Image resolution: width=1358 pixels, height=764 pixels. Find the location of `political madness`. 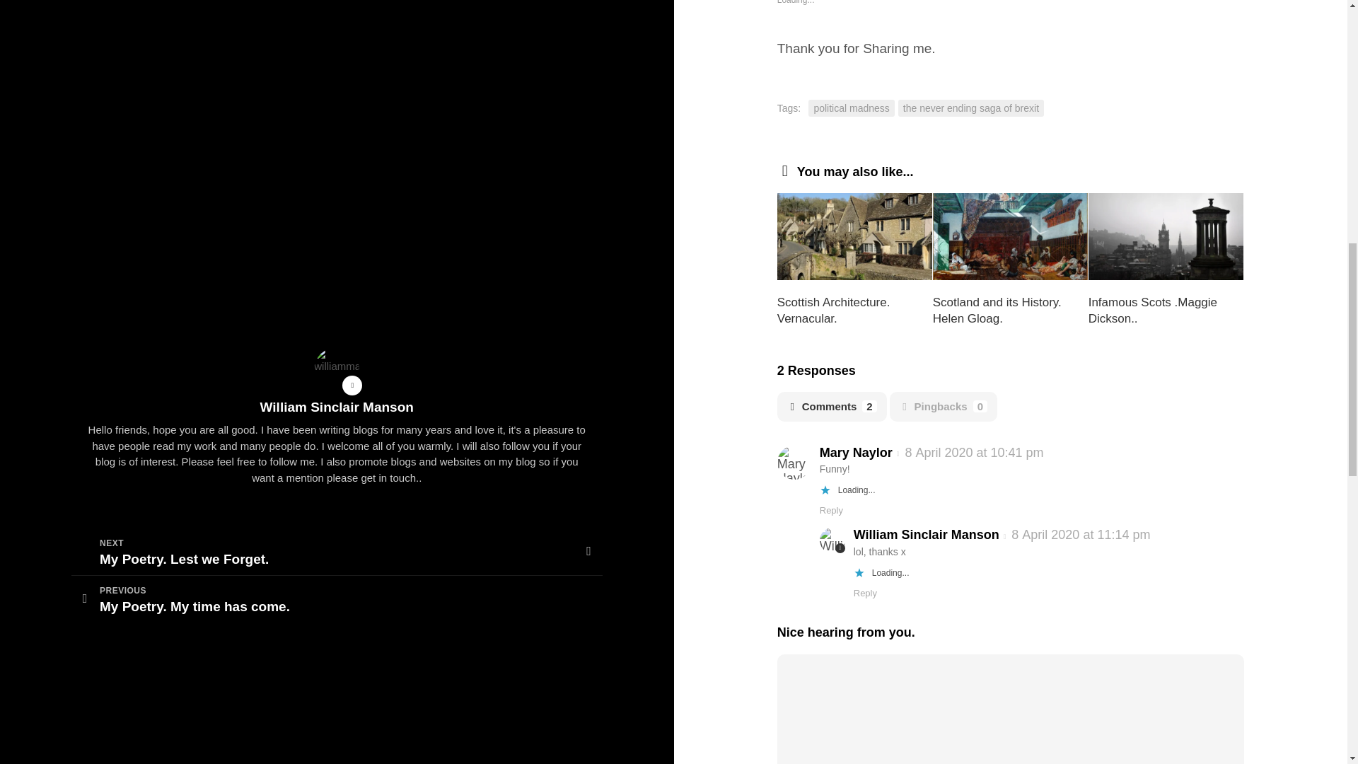

political madness is located at coordinates (850, 109).